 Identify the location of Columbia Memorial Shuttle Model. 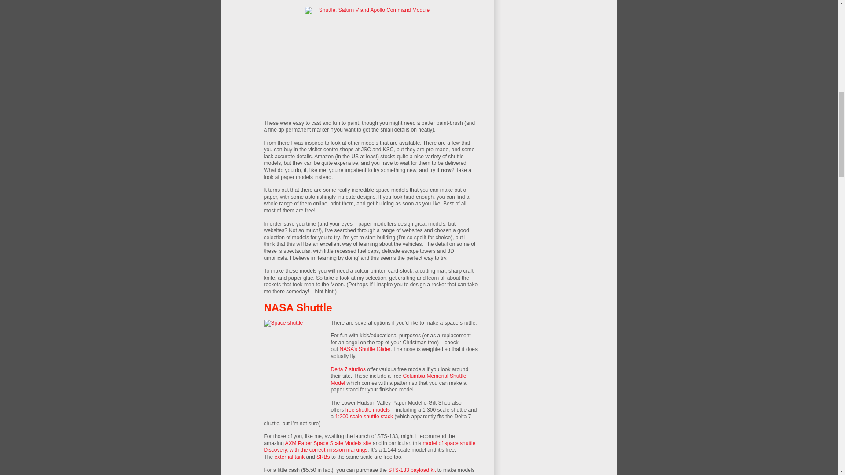
(399, 379).